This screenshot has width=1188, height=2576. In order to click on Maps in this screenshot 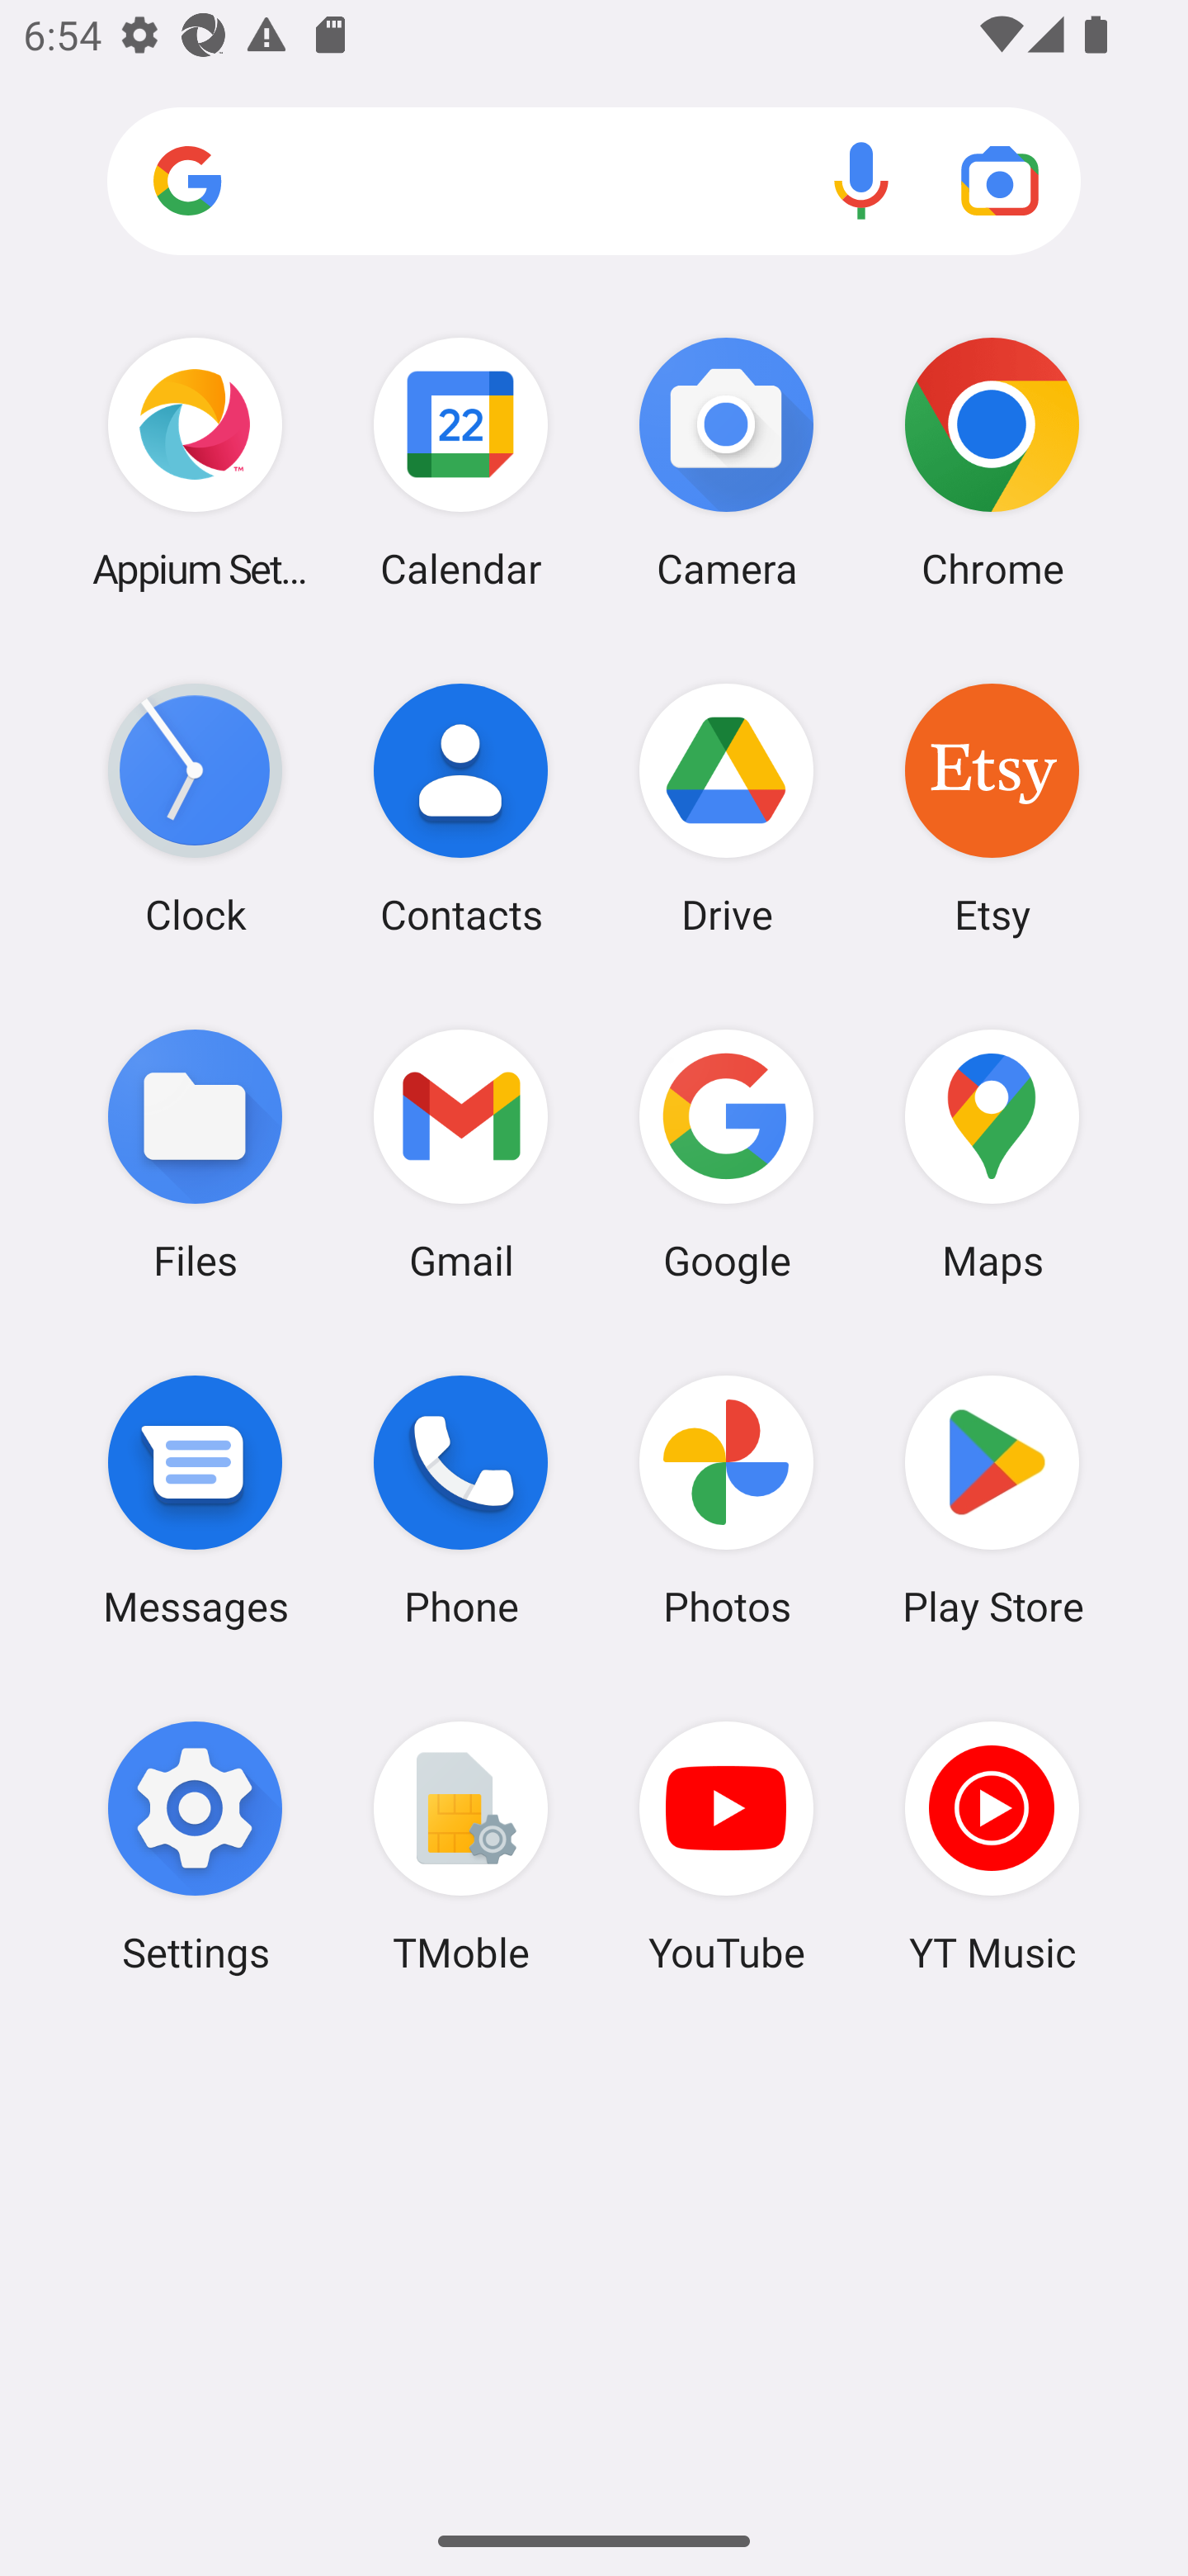, I will do `click(992, 1153)`.